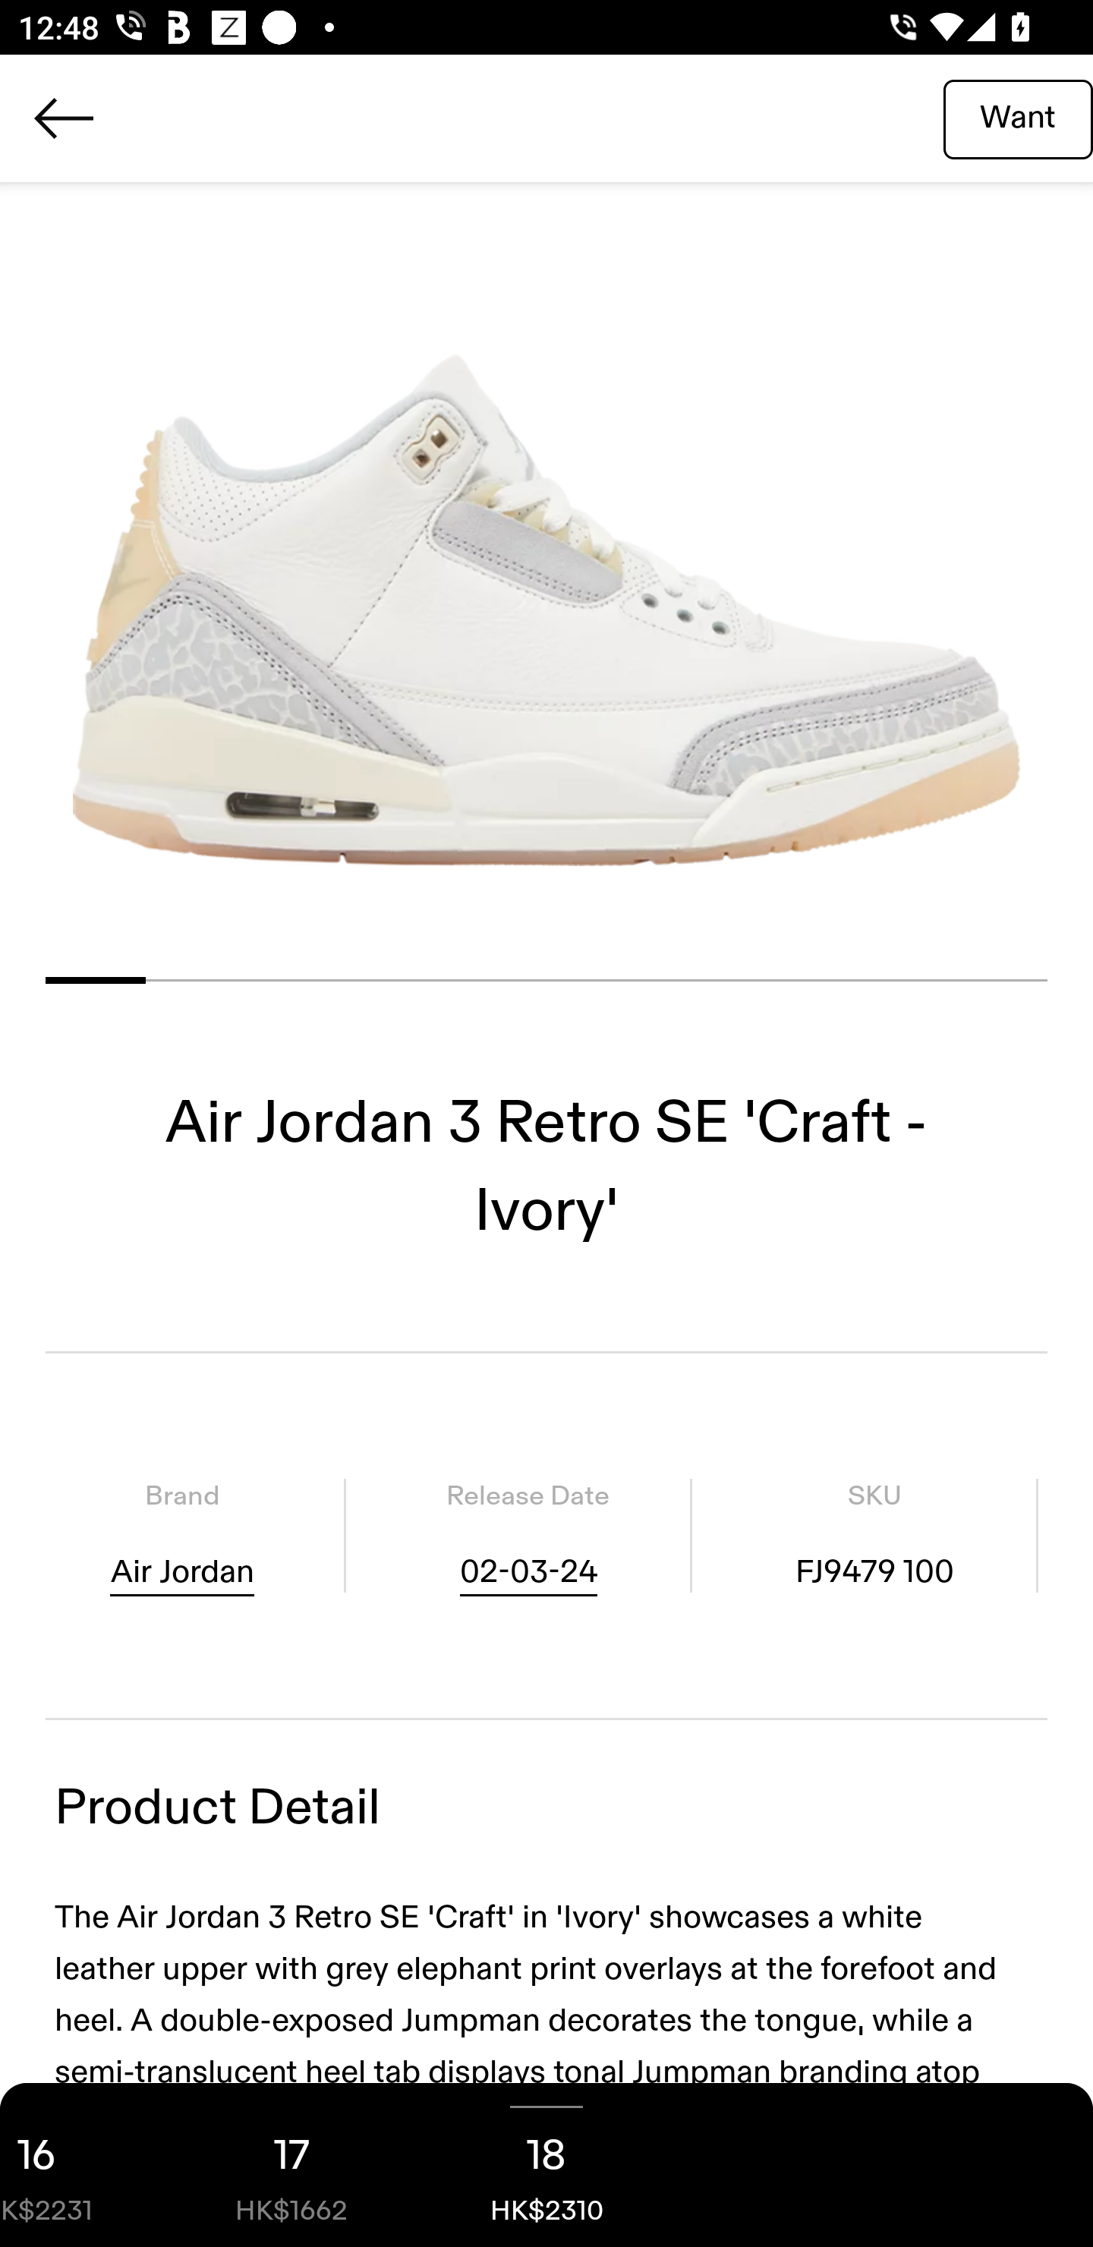 This screenshot has width=1093, height=2247. What do you see at coordinates (291, 2165) in the screenshot?
I see `17 HK$1662` at bounding box center [291, 2165].